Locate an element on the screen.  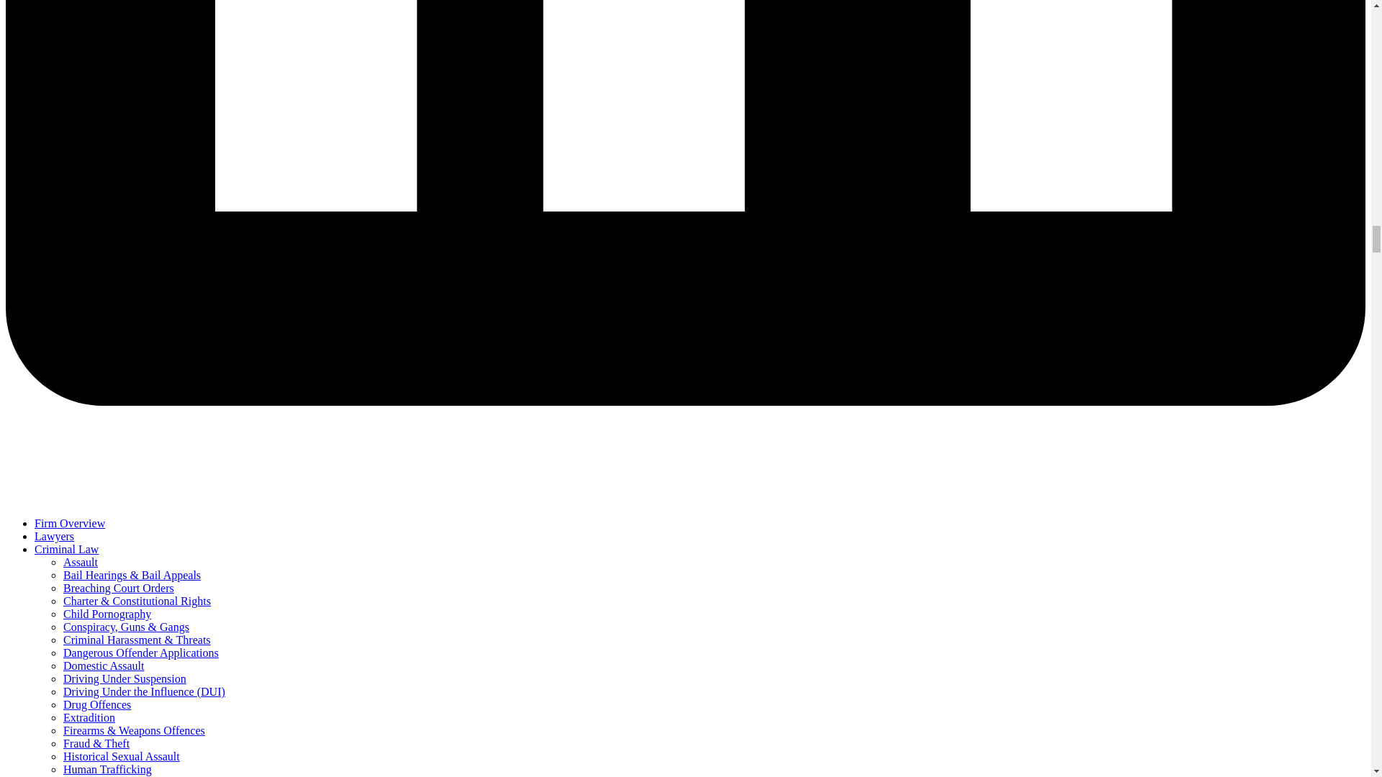
Firm Overview is located at coordinates (69, 523).